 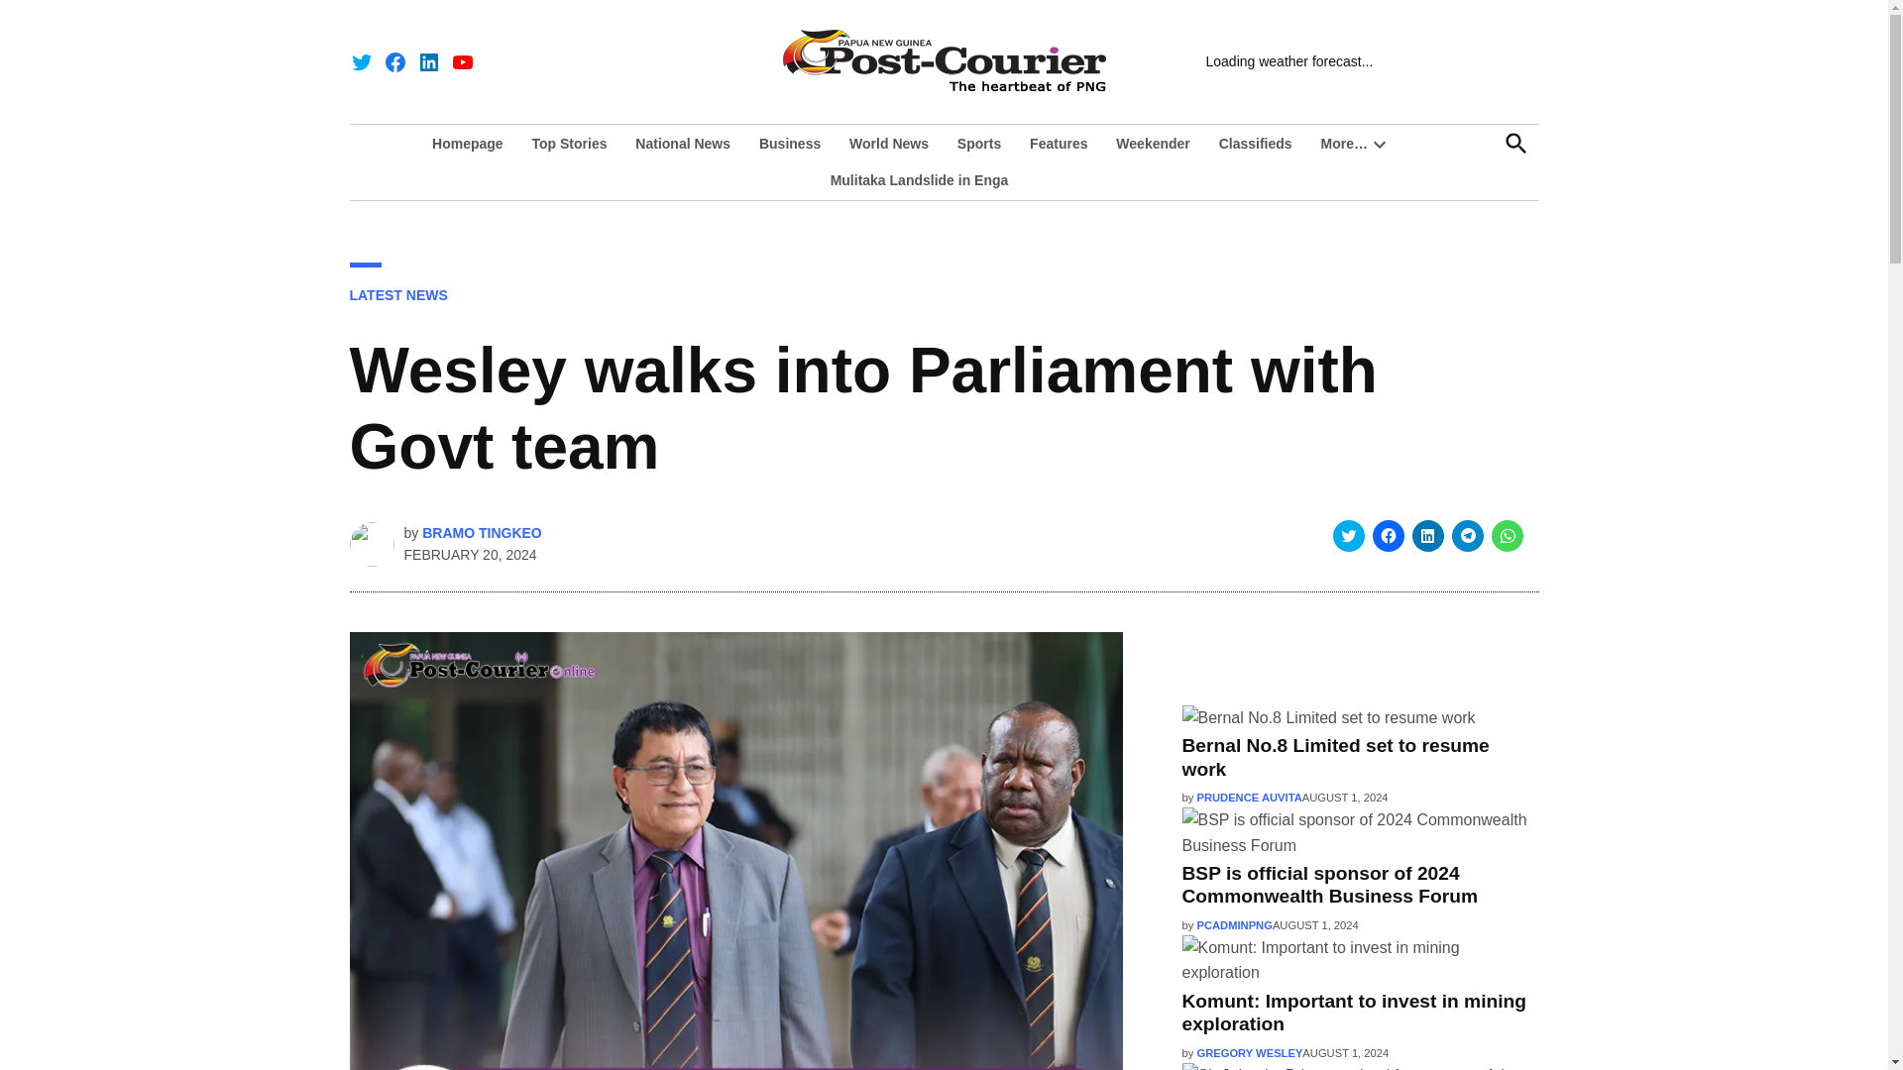 I want to click on Post Courier, so click(x=1340, y=73).